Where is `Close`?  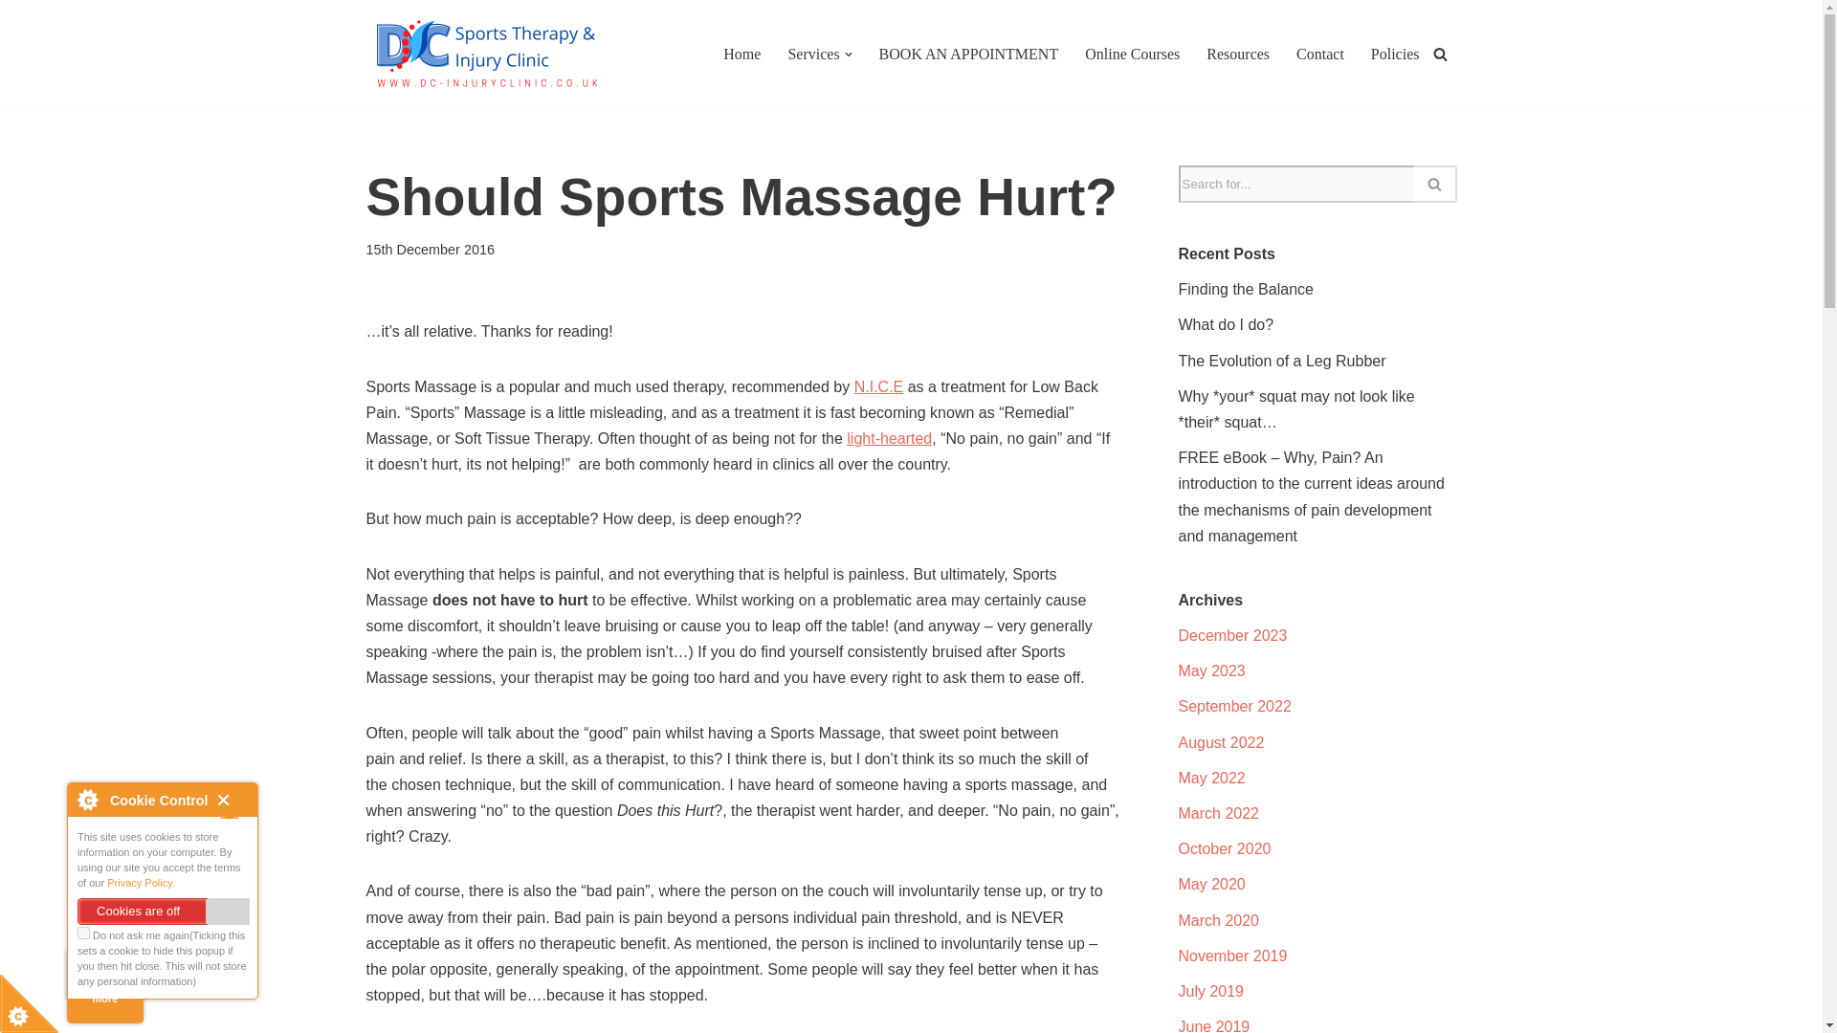 Close is located at coordinates (232, 806).